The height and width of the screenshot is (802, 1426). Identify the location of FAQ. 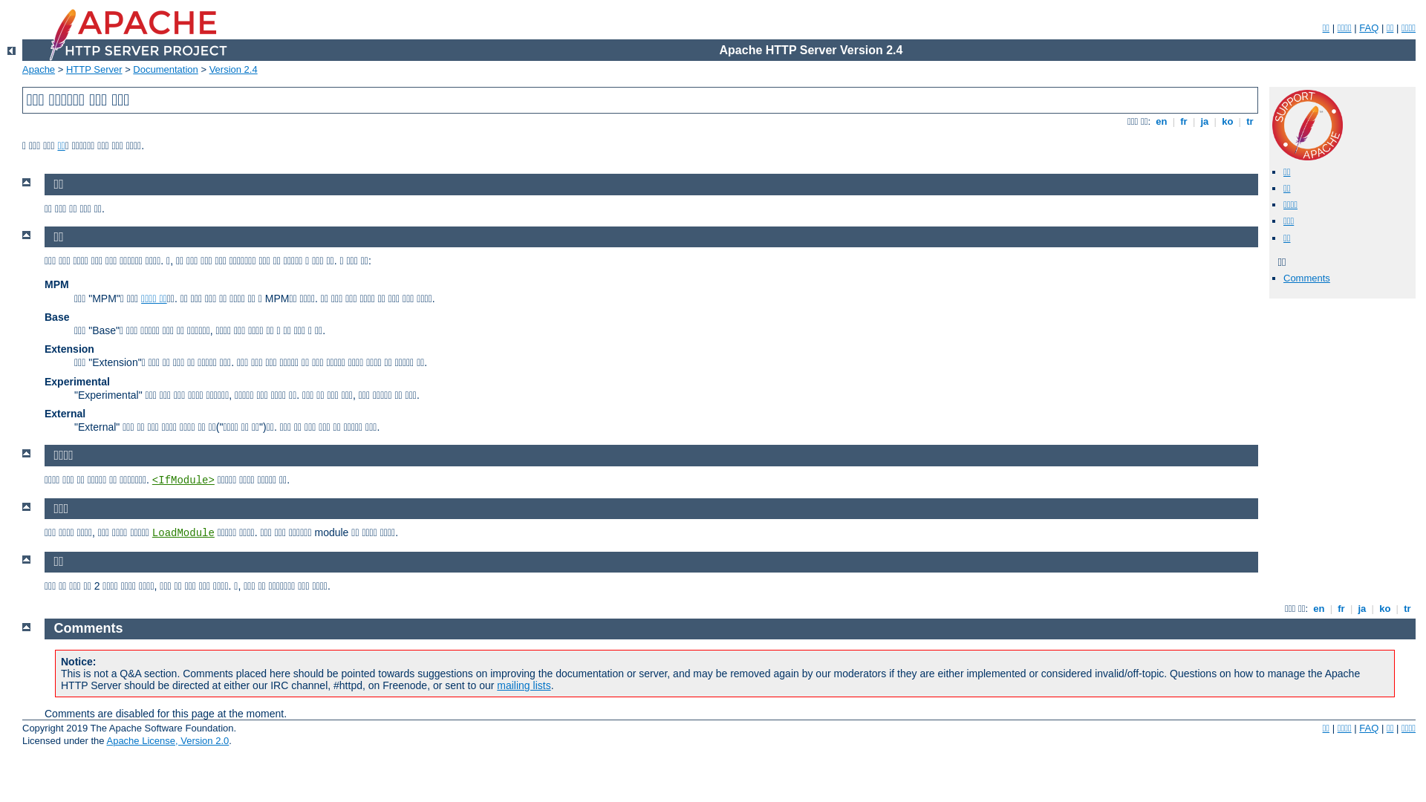
(1369, 28).